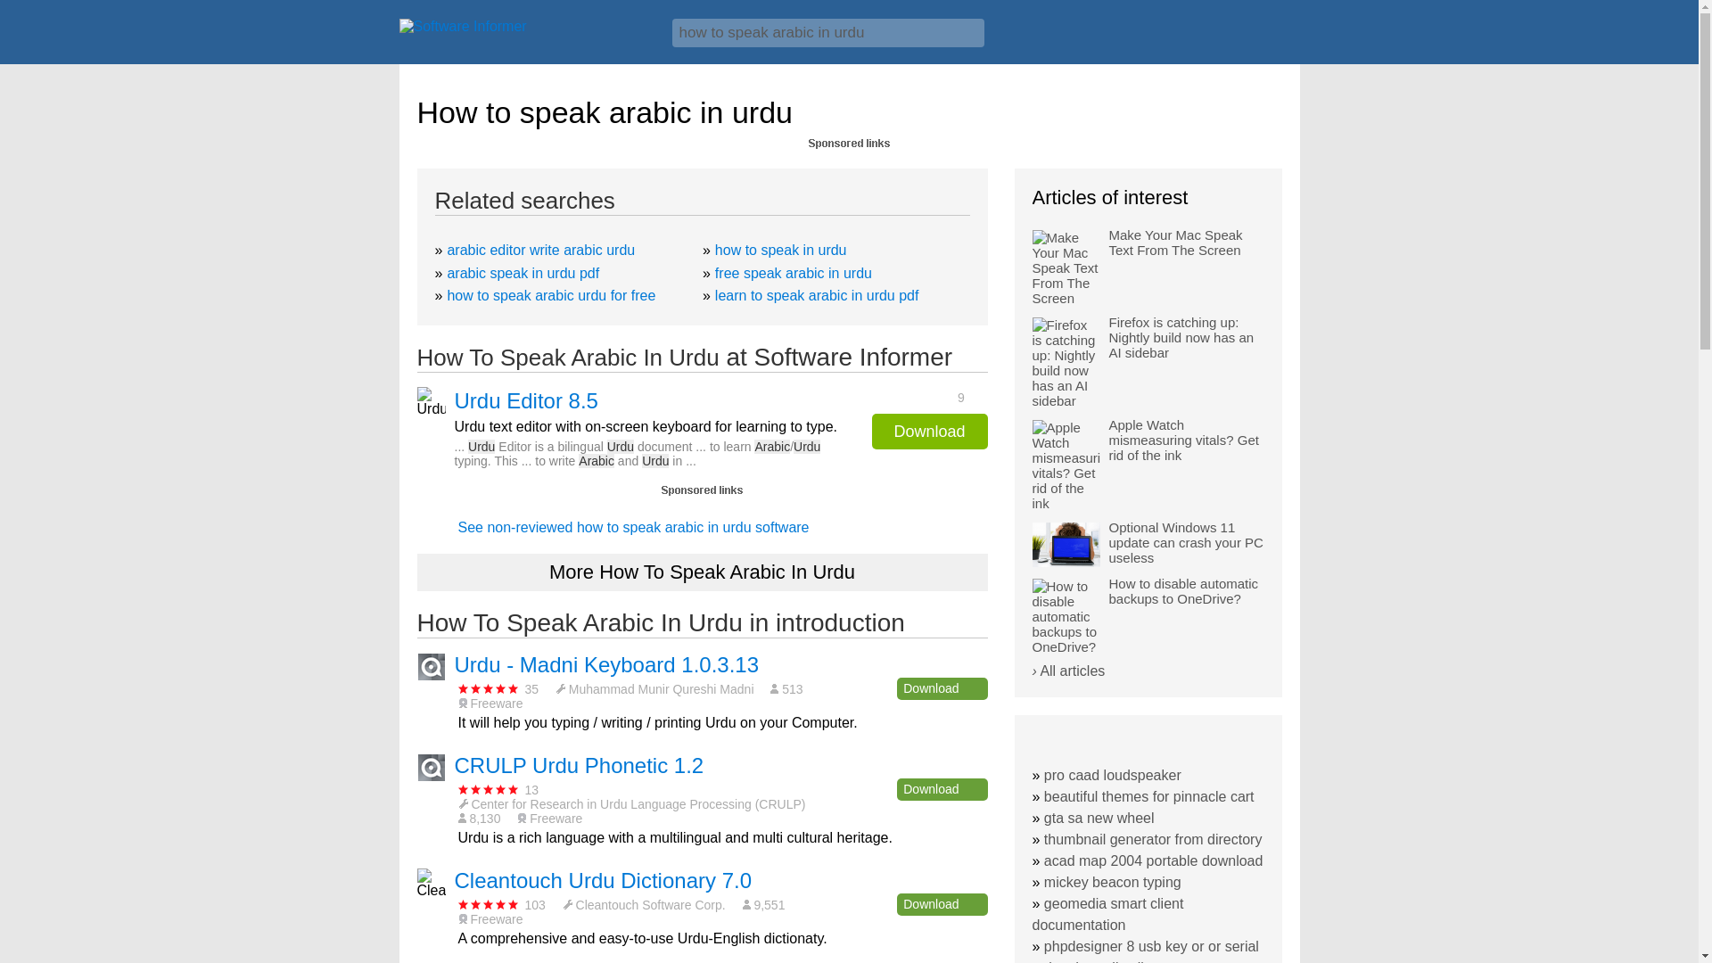 This screenshot has height=963, width=1712. What do you see at coordinates (942, 688) in the screenshot?
I see `Download` at bounding box center [942, 688].